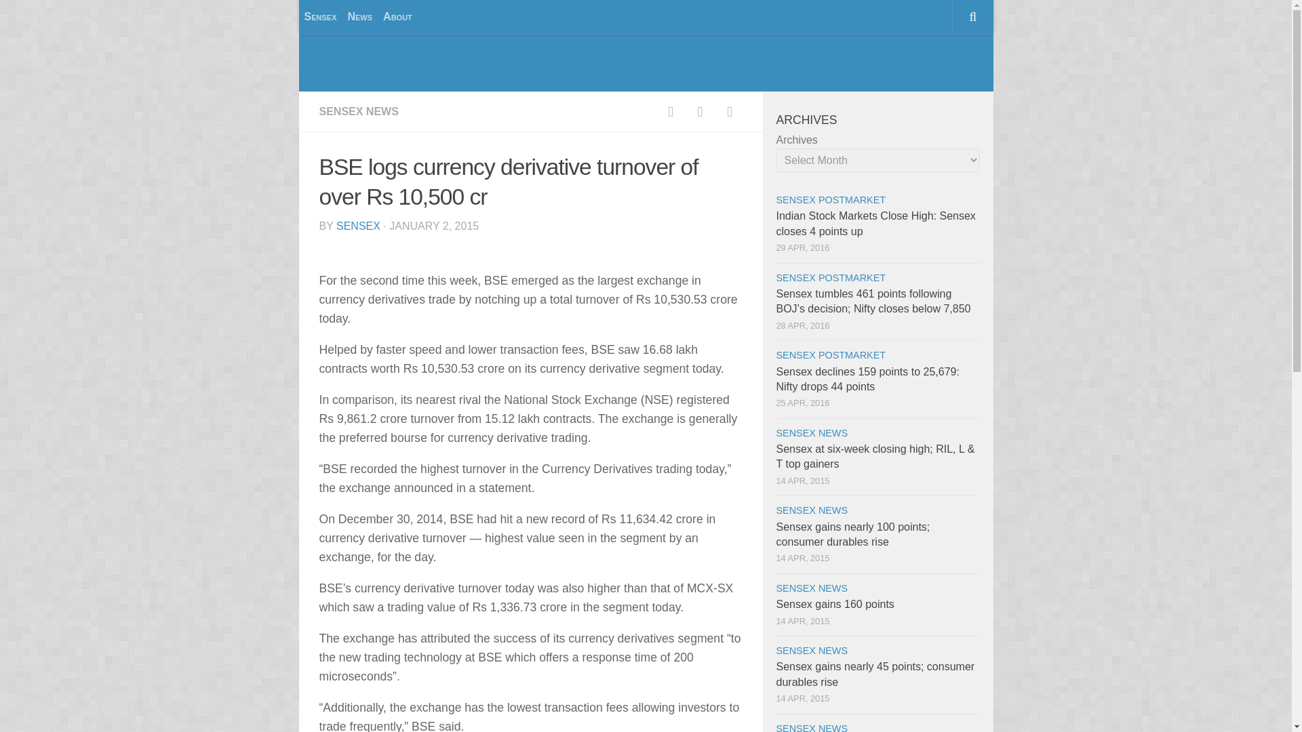  Describe the element at coordinates (358, 226) in the screenshot. I see `SENSEX` at that location.